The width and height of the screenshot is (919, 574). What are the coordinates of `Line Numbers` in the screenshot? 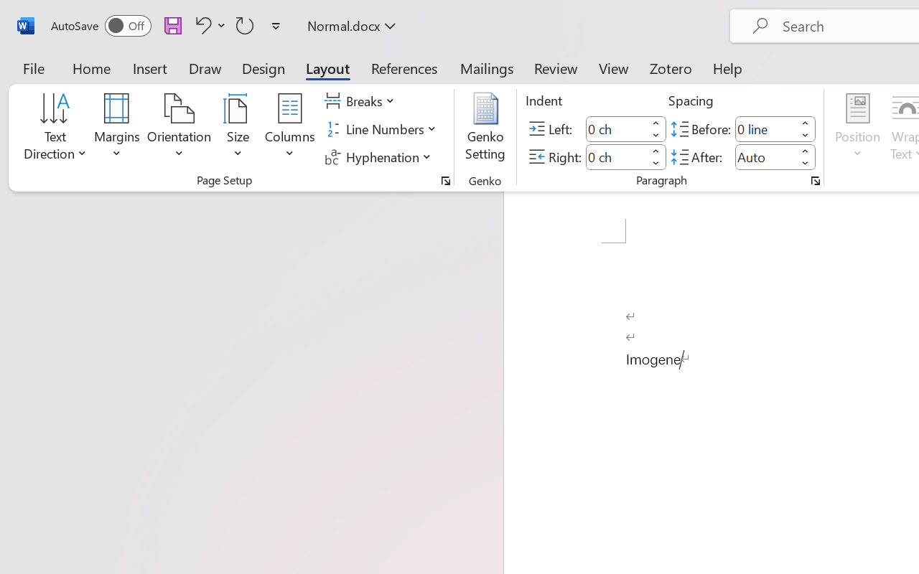 It's located at (382, 129).